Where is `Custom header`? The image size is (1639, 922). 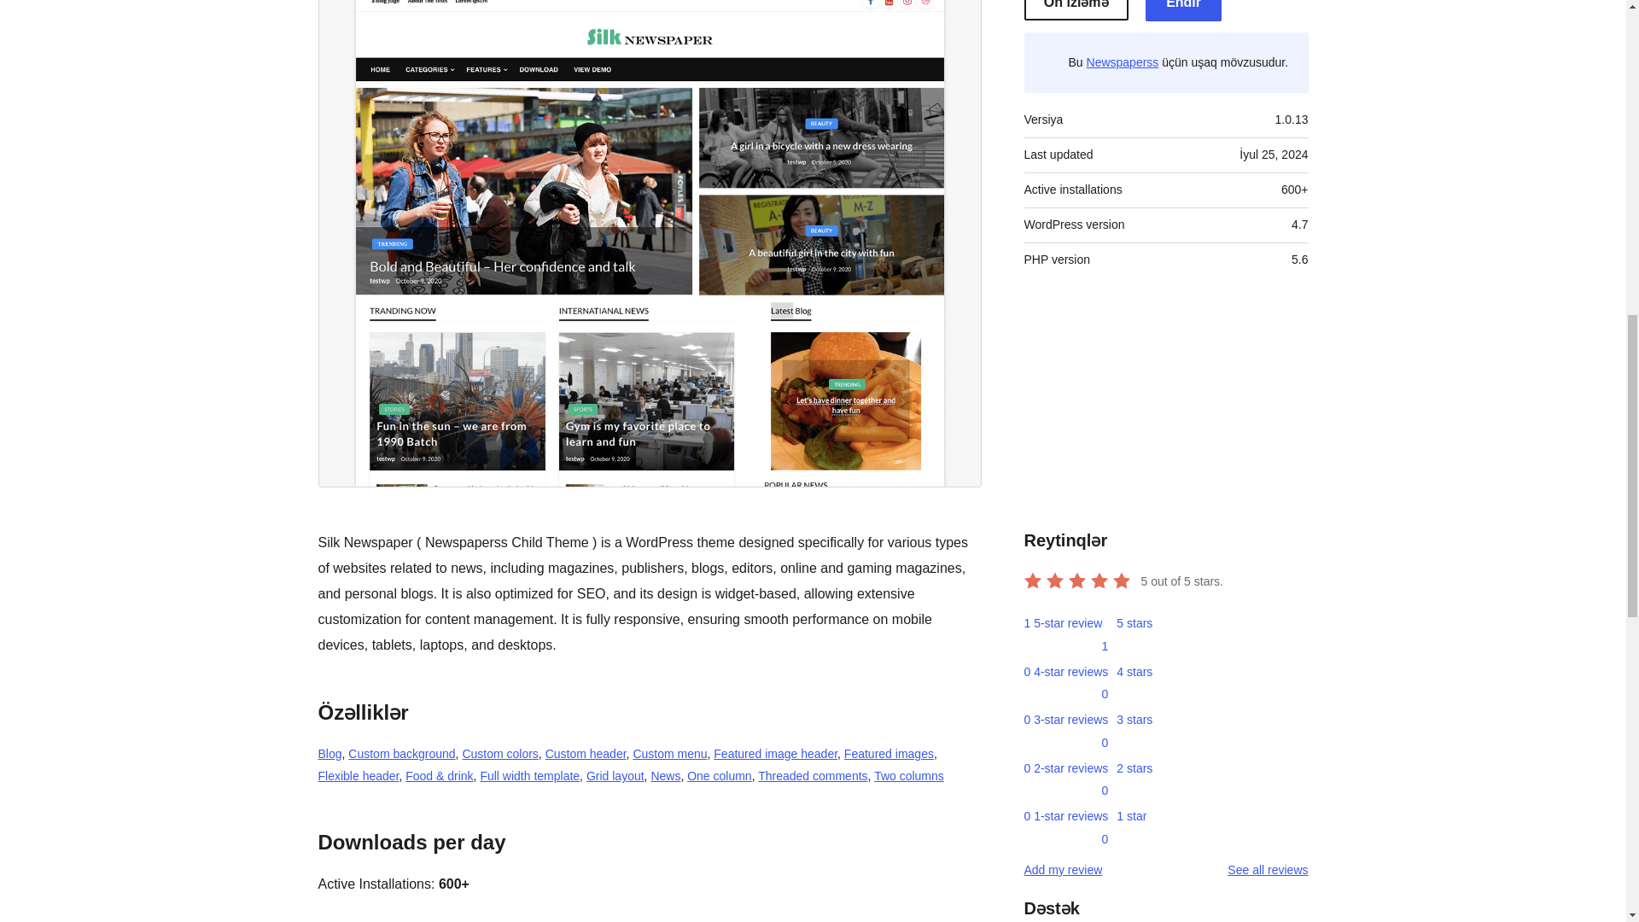
Custom header is located at coordinates (586, 753).